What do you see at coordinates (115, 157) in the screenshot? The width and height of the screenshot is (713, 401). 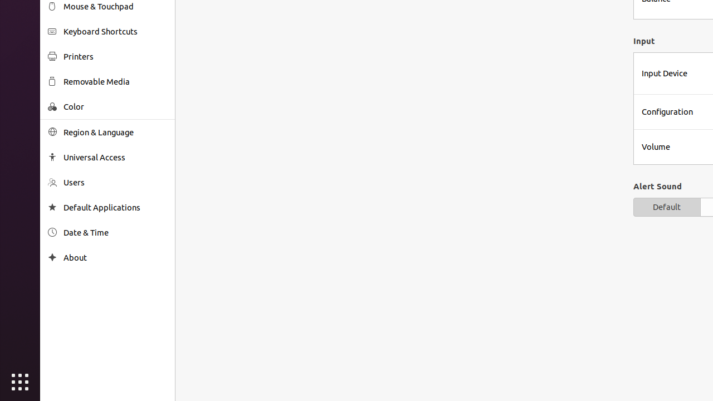 I see `Universal Access` at bounding box center [115, 157].